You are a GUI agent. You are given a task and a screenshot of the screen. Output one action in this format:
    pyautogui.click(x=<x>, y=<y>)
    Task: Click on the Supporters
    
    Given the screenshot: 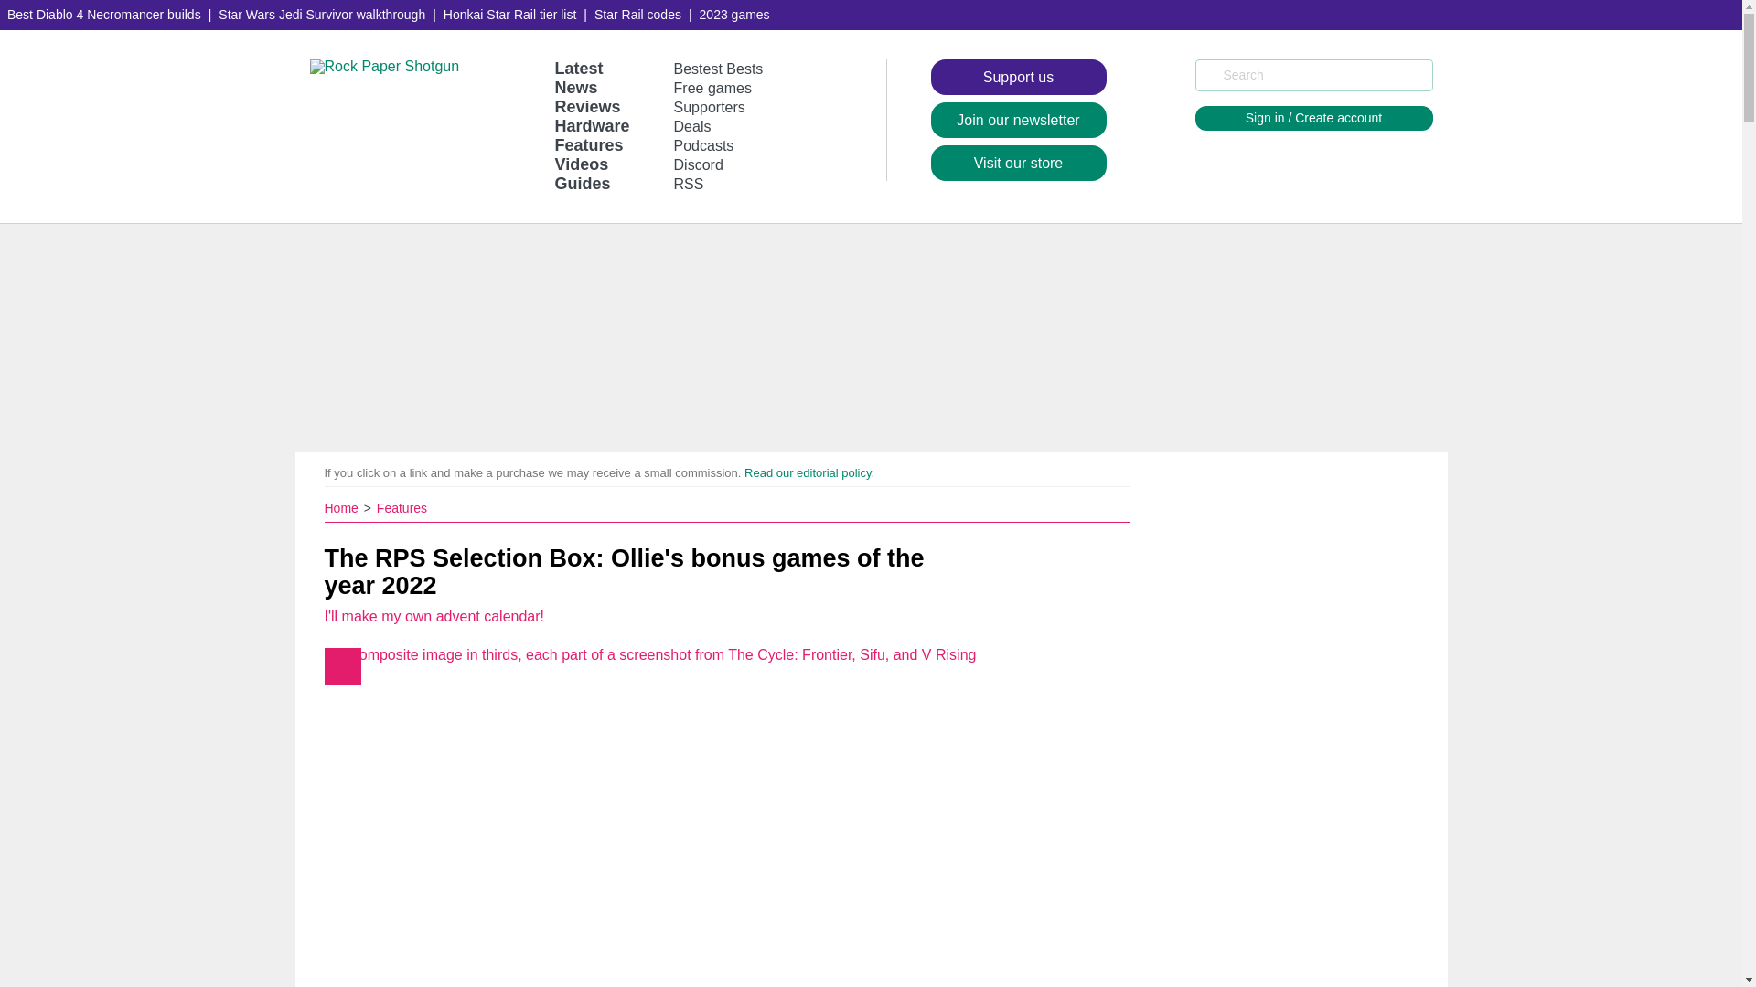 What is the action you would take?
    pyautogui.click(x=710, y=108)
    